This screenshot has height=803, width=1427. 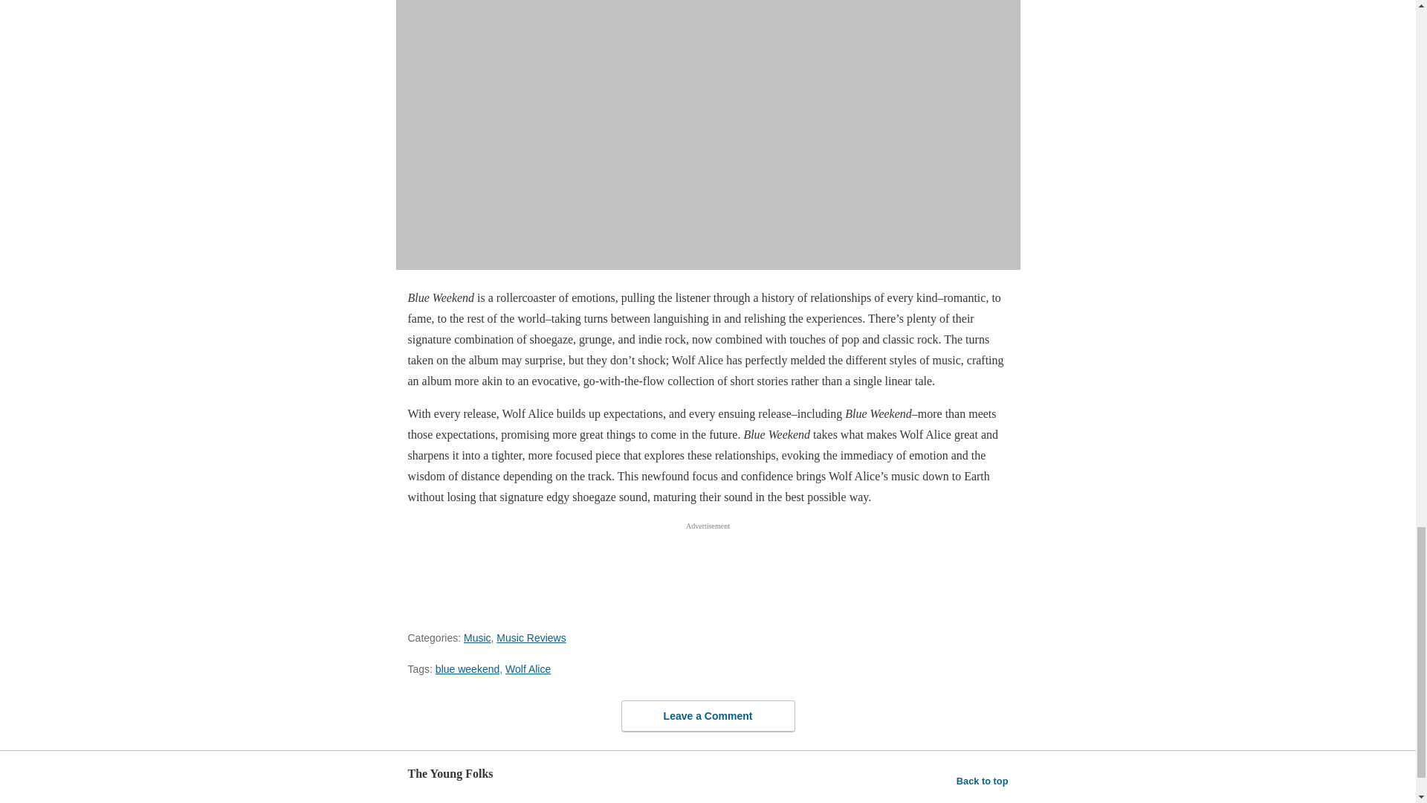 I want to click on Back to top, so click(x=983, y=781).